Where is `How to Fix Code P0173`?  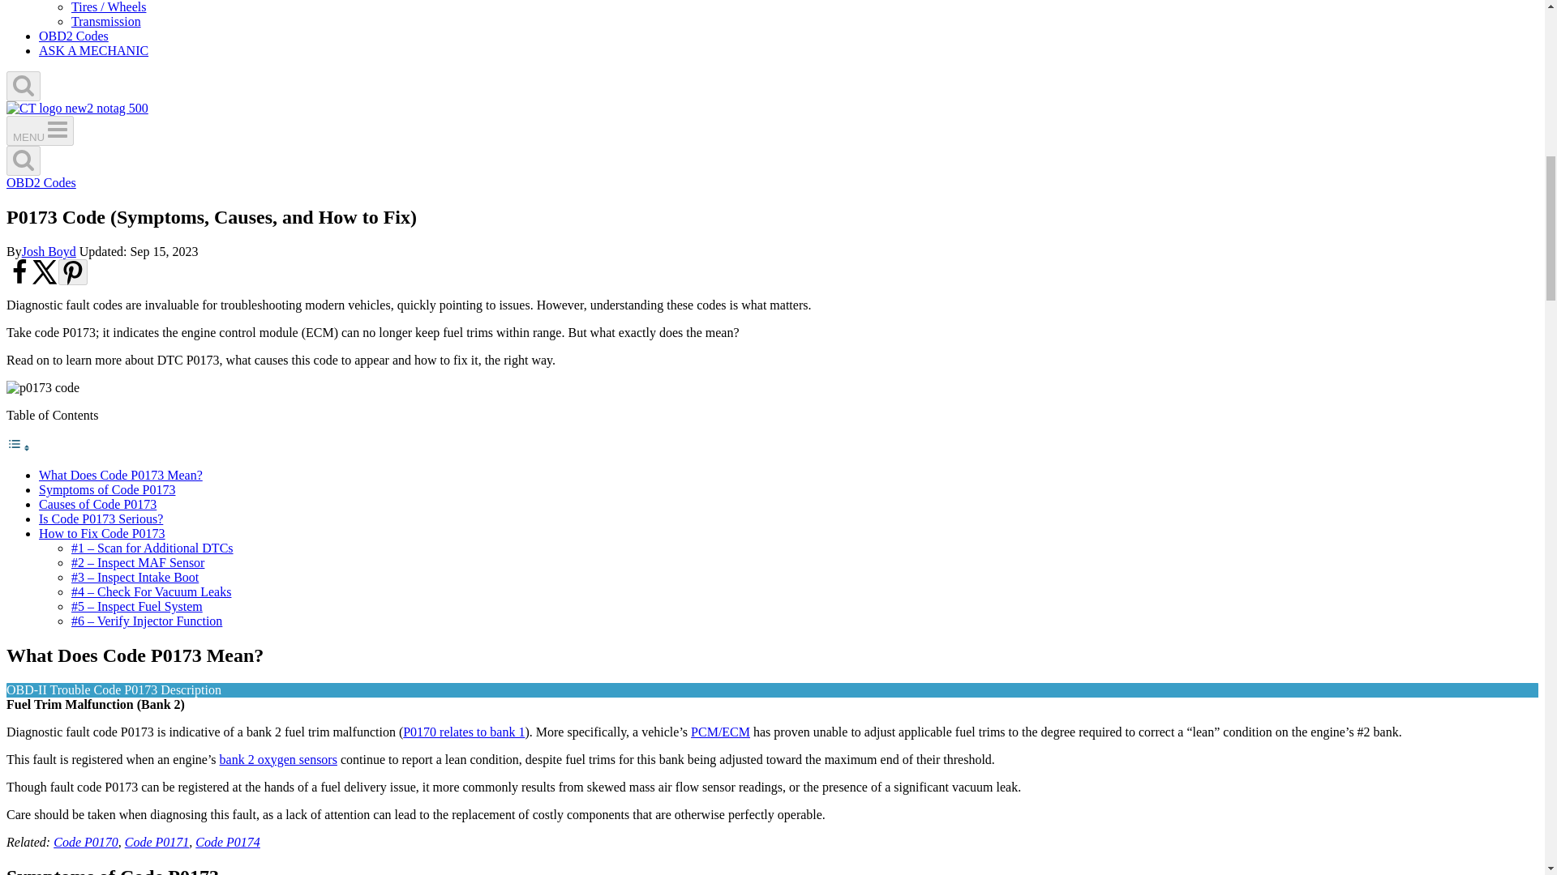 How to Fix Code P0173 is located at coordinates (102, 533).